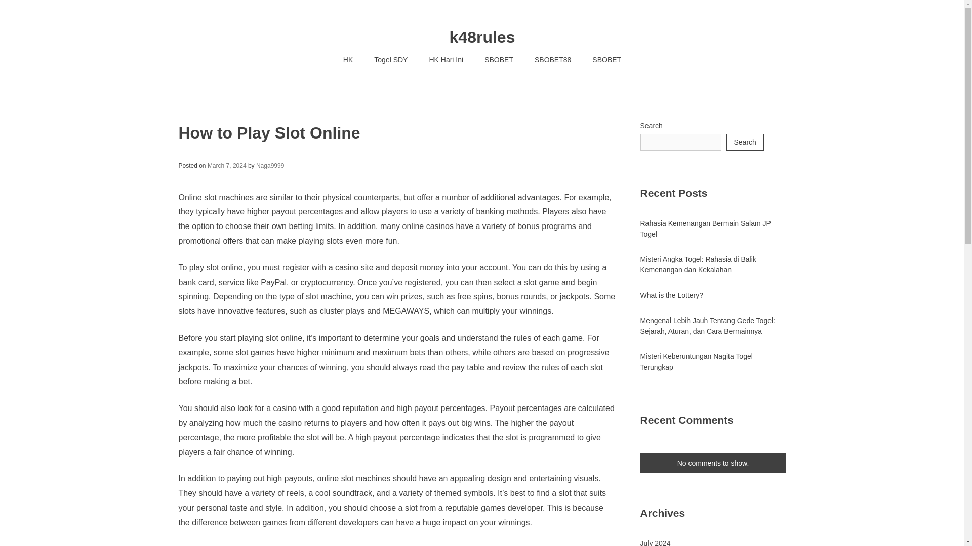 The width and height of the screenshot is (972, 546). I want to click on Naga9999, so click(270, 165).